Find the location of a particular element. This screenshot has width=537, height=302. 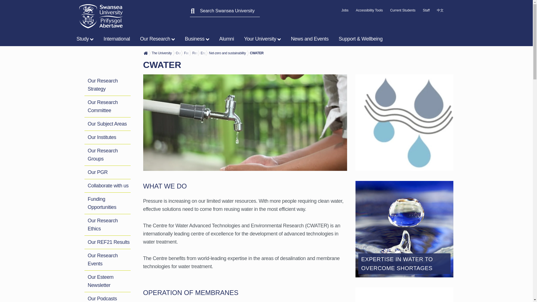

Jobs at Swansea University is located at coordinates (345, 12).